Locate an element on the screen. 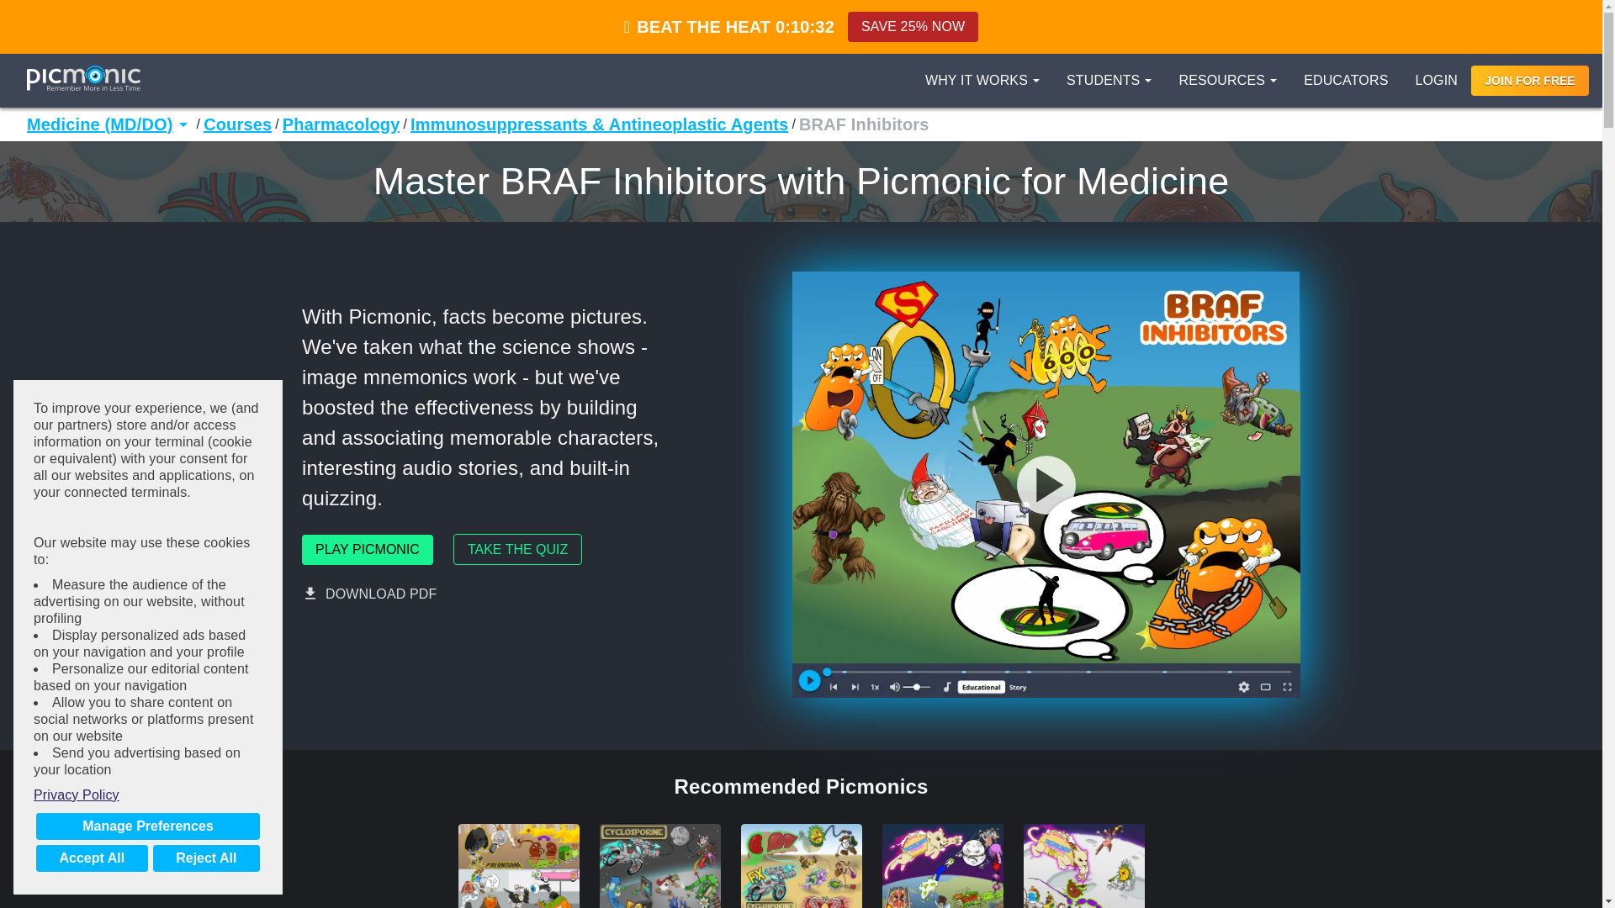 The image size is (1615, 908). Privacy Policy is located at coordinates (148, 795).